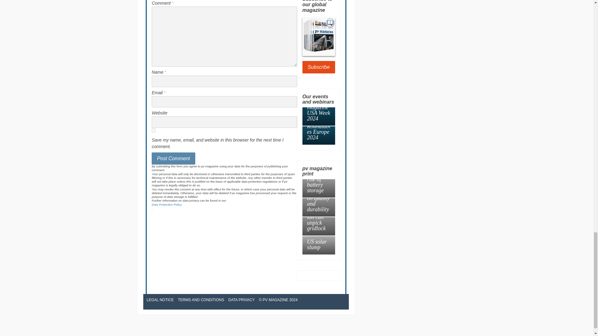  Describe the element at coordinates (173, 159) in the screenshot. I see `Post Comment` at that location.